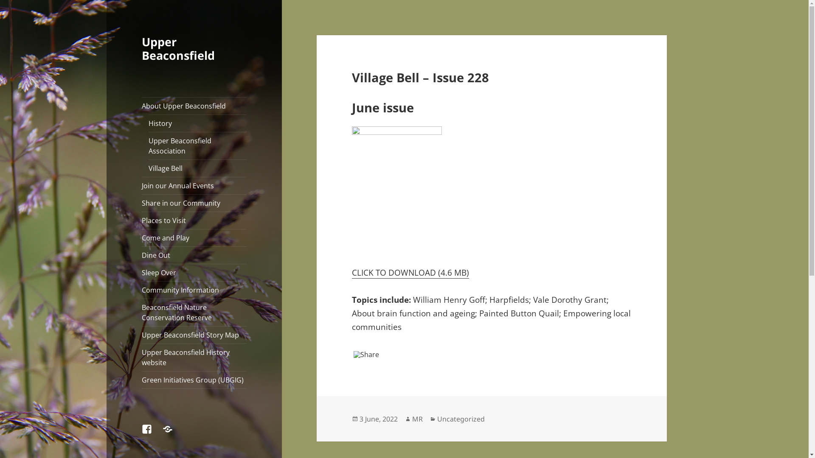  I want to click on Upper Beaconsfield Association, so click(198, 146).